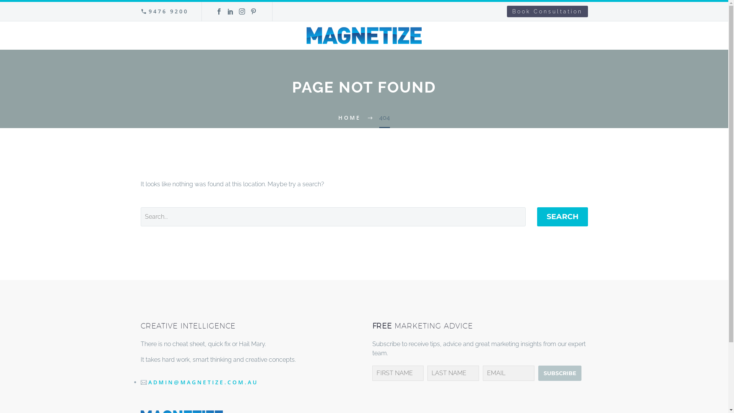  Describe the element at coordinates (169, 11) in the screenshot. I see `9476 9200` at that location.